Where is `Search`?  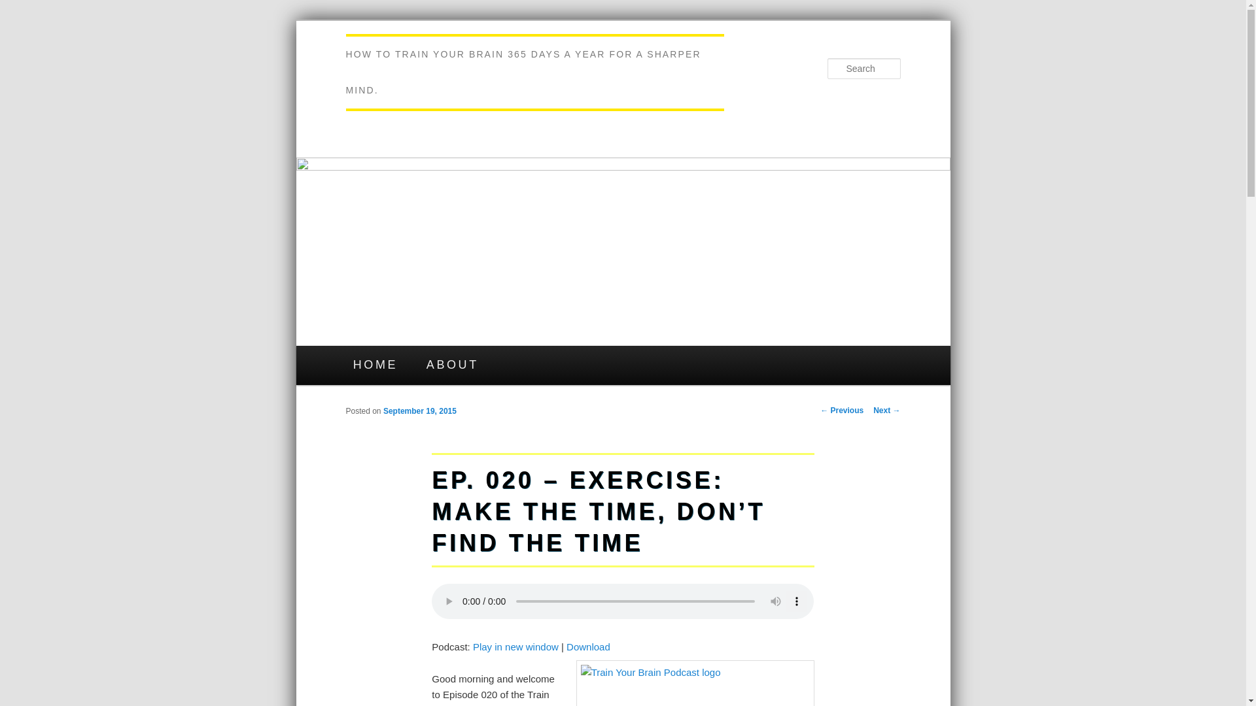 Search is located at coordinates (21, 7).